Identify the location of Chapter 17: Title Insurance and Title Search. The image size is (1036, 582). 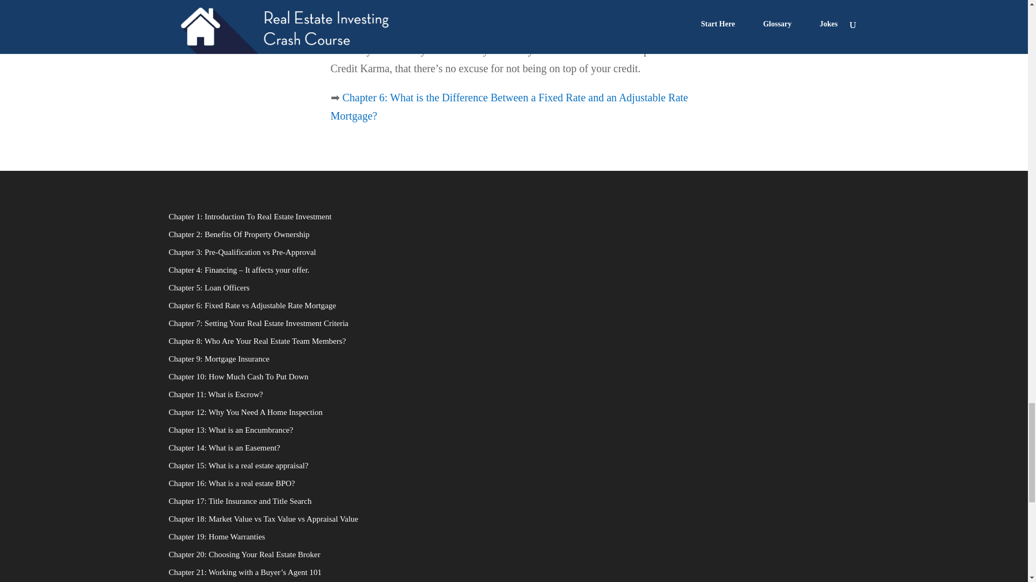
(240, 501).